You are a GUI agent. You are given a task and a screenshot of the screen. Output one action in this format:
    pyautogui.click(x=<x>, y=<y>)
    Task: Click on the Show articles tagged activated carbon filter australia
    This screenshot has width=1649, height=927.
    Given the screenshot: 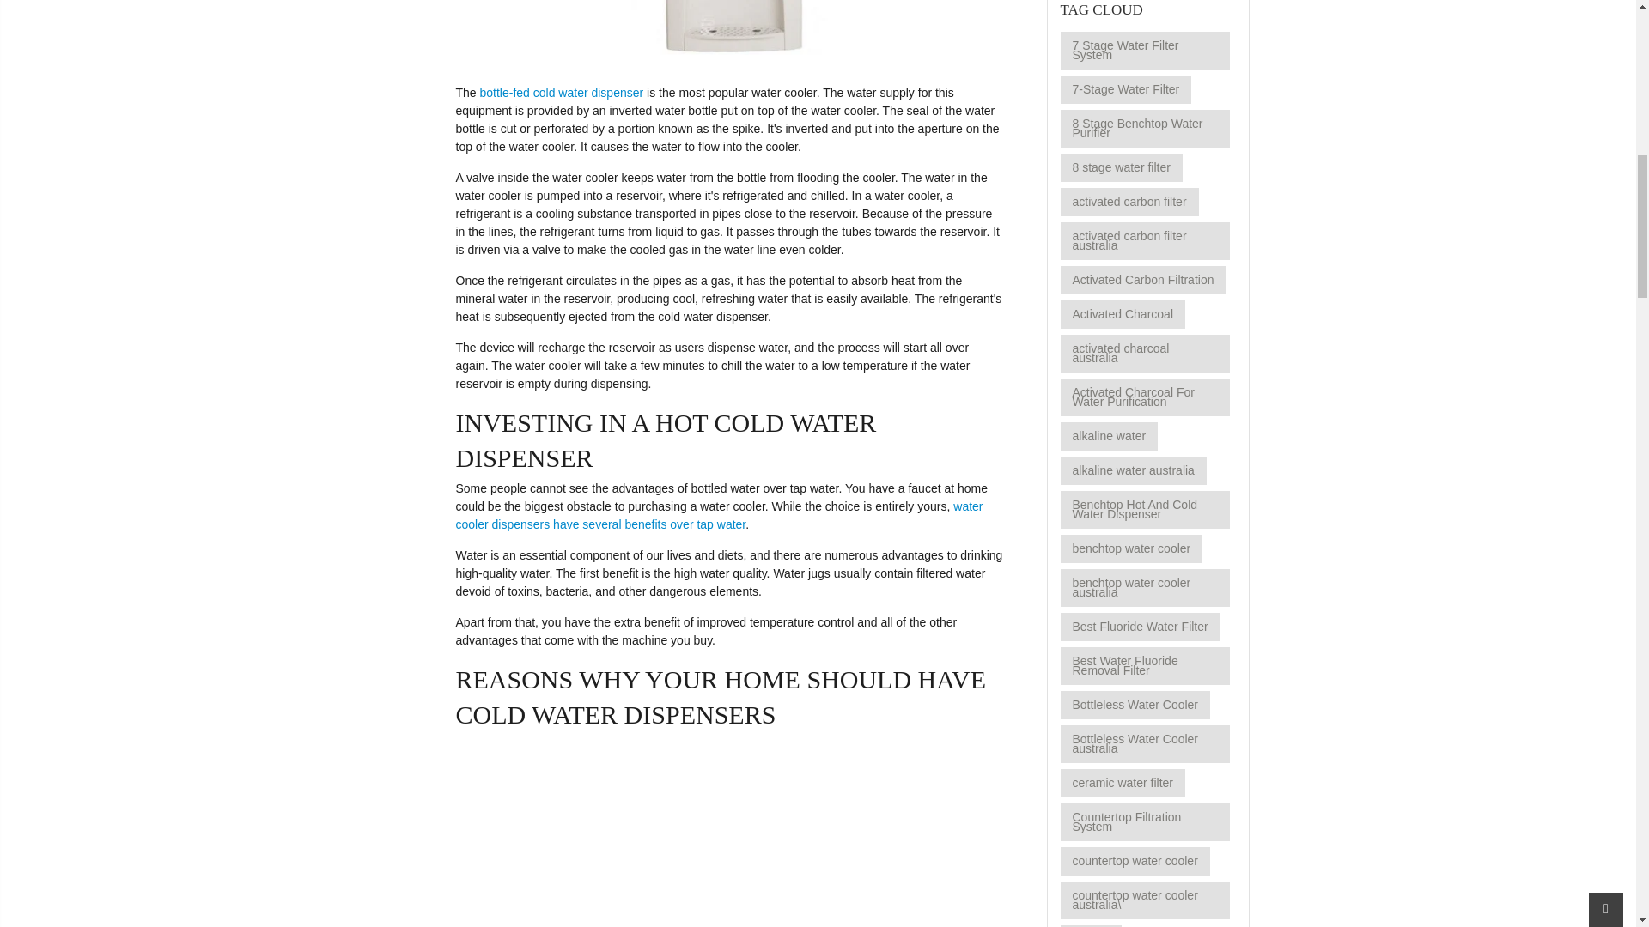 What is the action you would take?
    pyautogui.click(x=1144, y=241)
    